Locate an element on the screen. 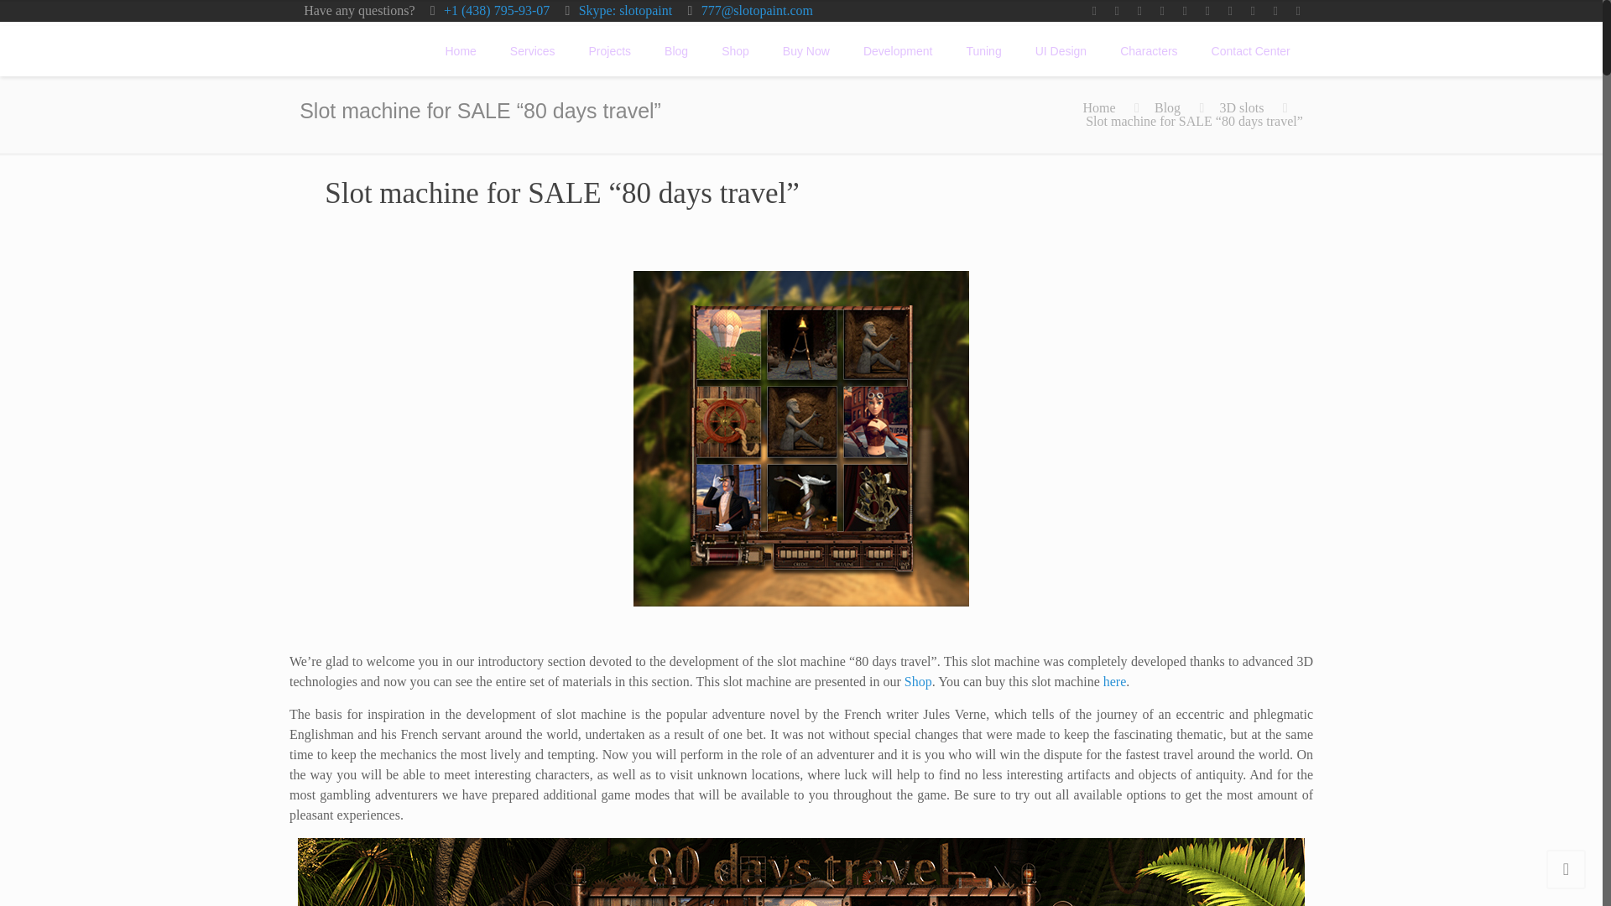 This screenshot has width=1611, height=906. Instagram is located at coordinates (1275, 10).